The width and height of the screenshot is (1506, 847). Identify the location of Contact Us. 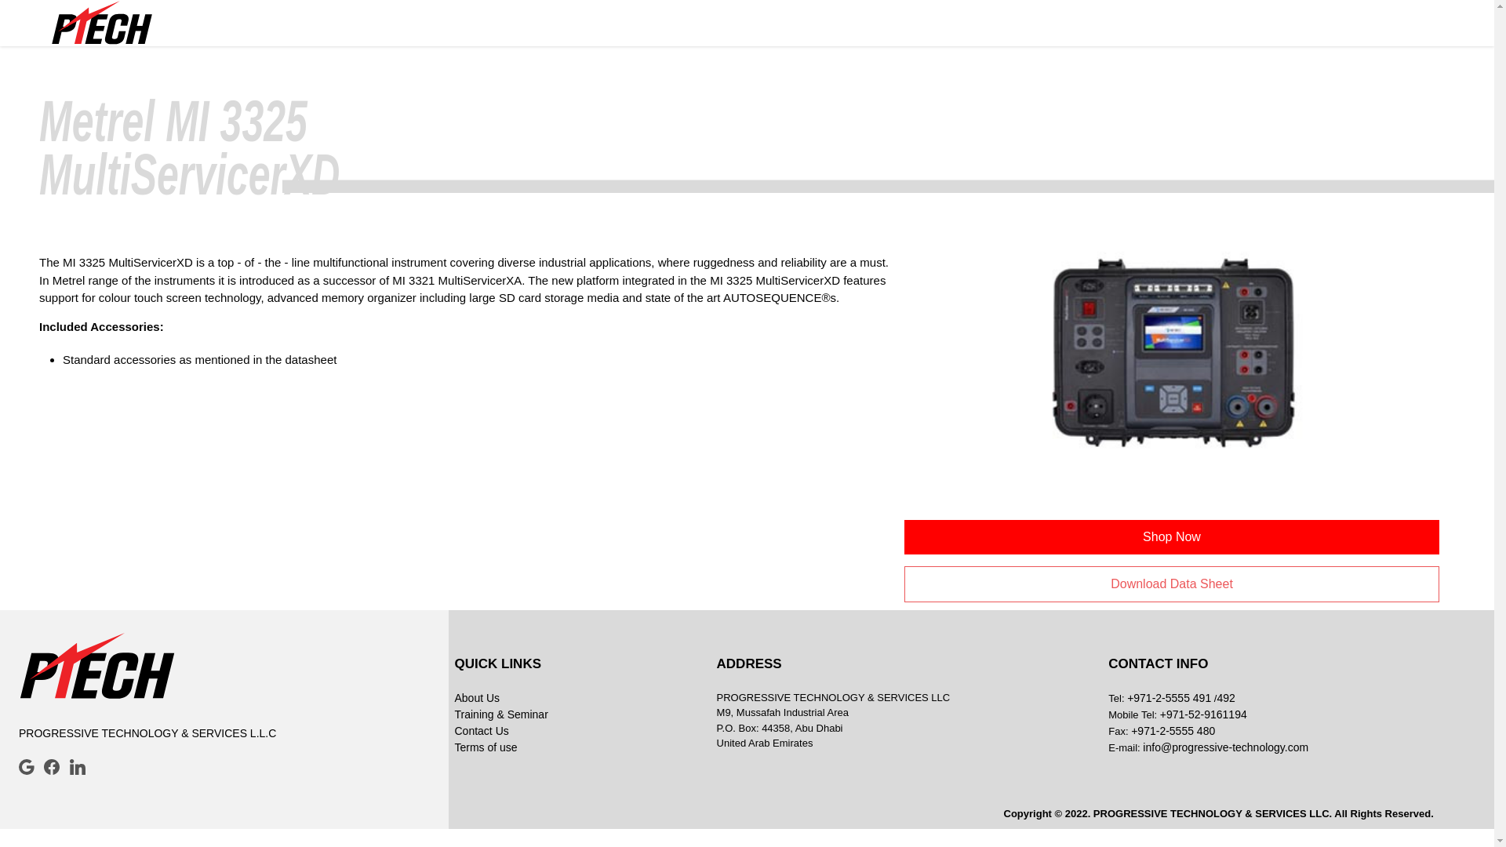
(579, 731).